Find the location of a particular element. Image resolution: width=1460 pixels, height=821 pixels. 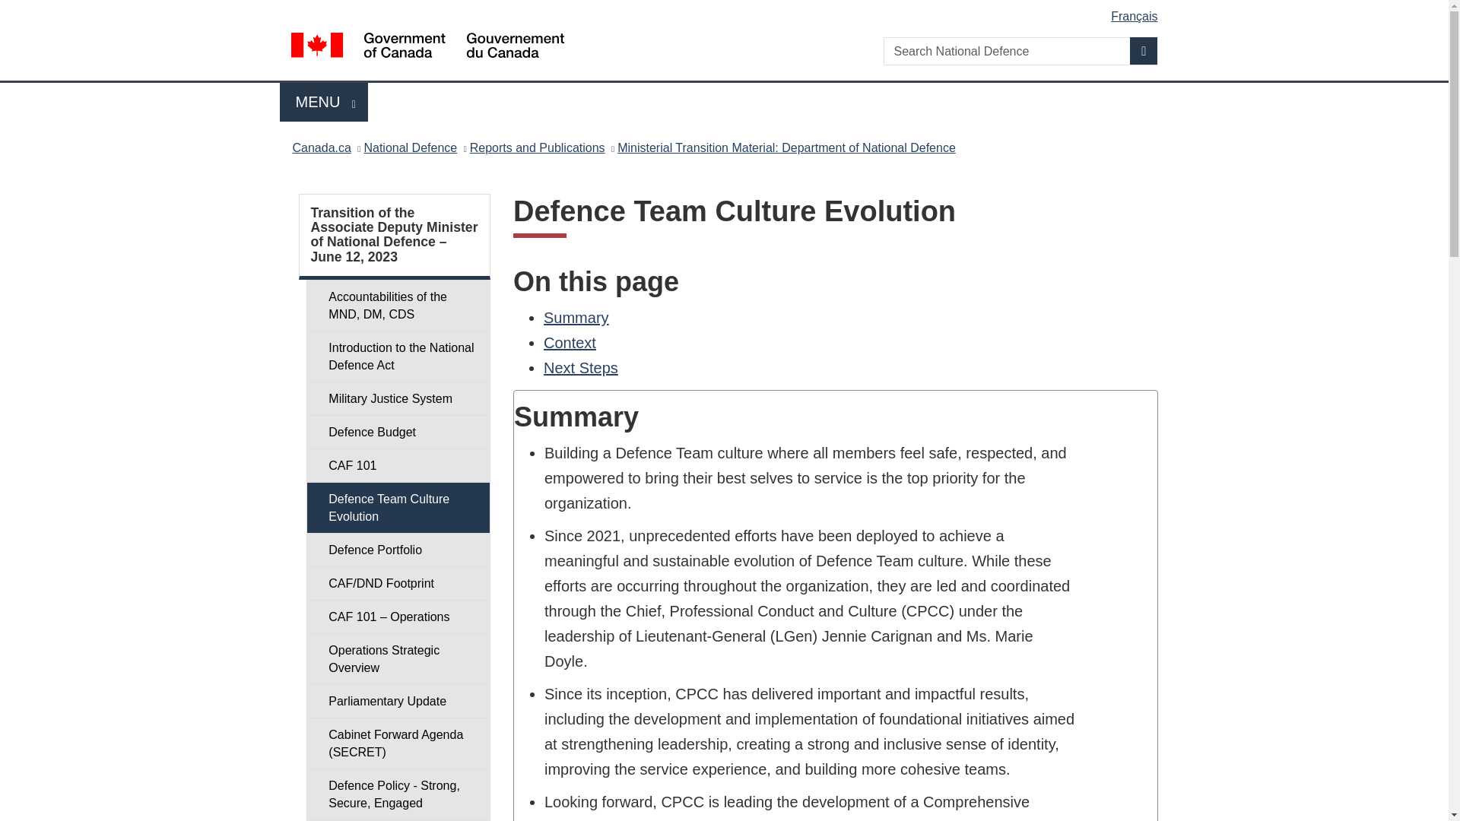

Canada.ca is located at coordinates (321, 147).